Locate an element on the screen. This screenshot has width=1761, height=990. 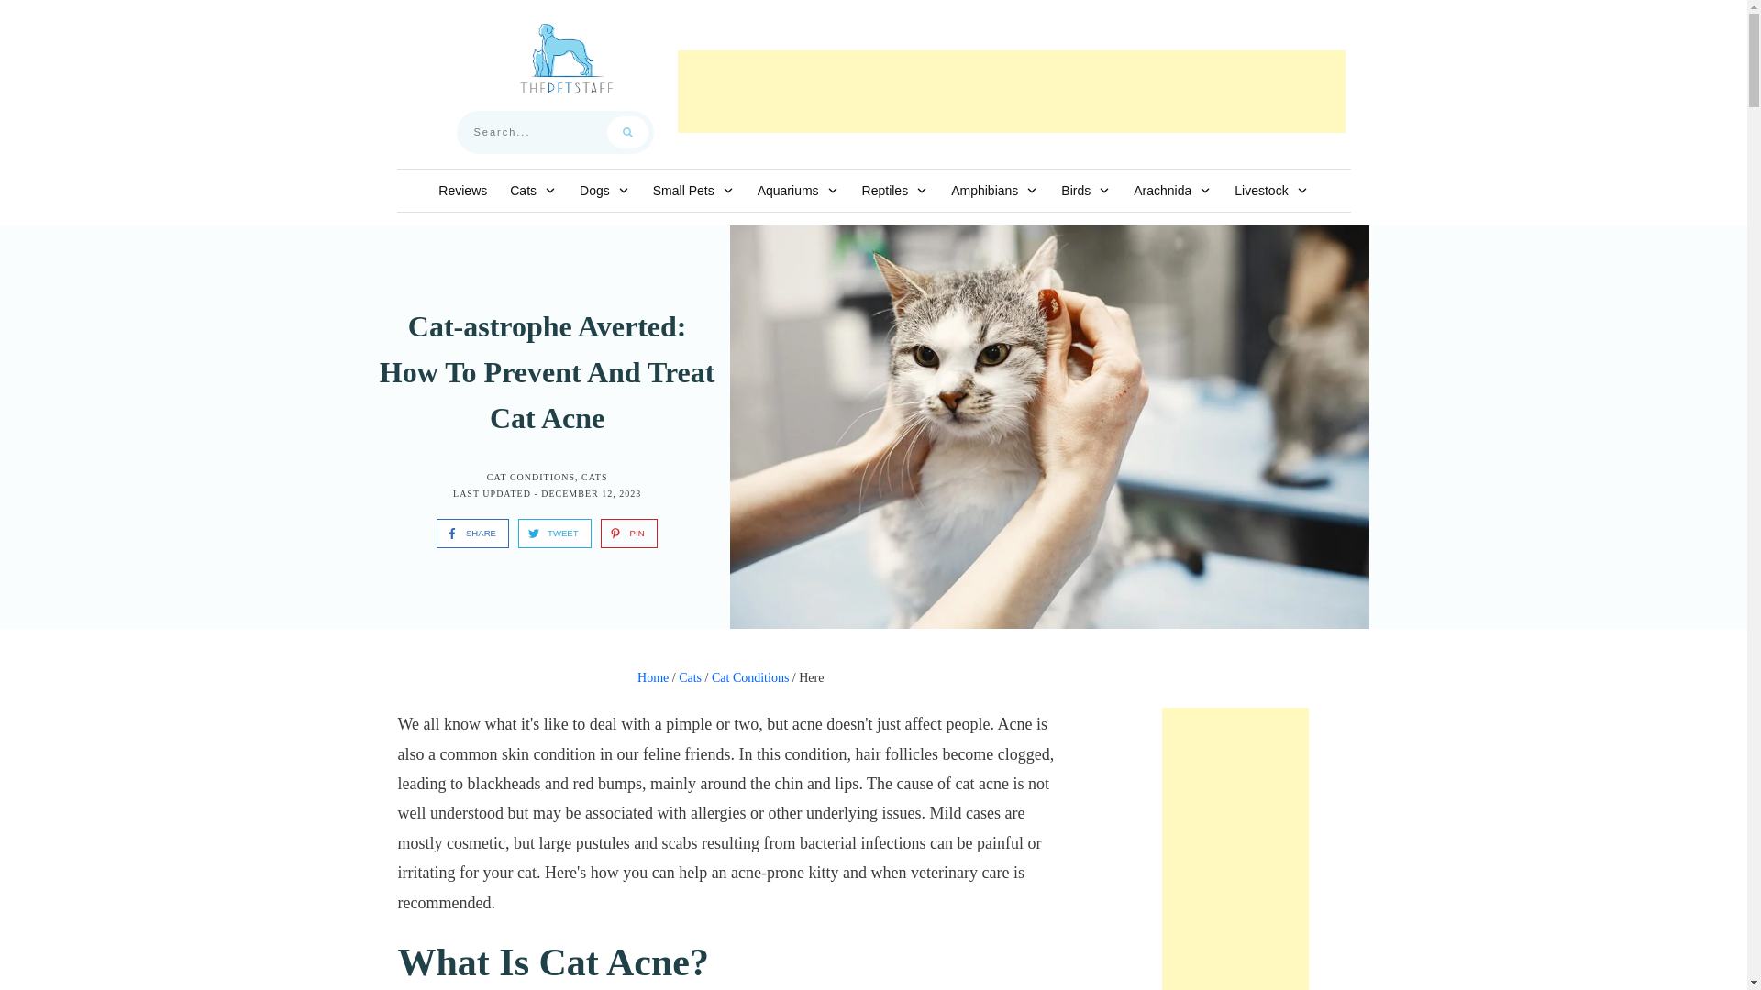
Small Pets is located at coordinates (693, 191).